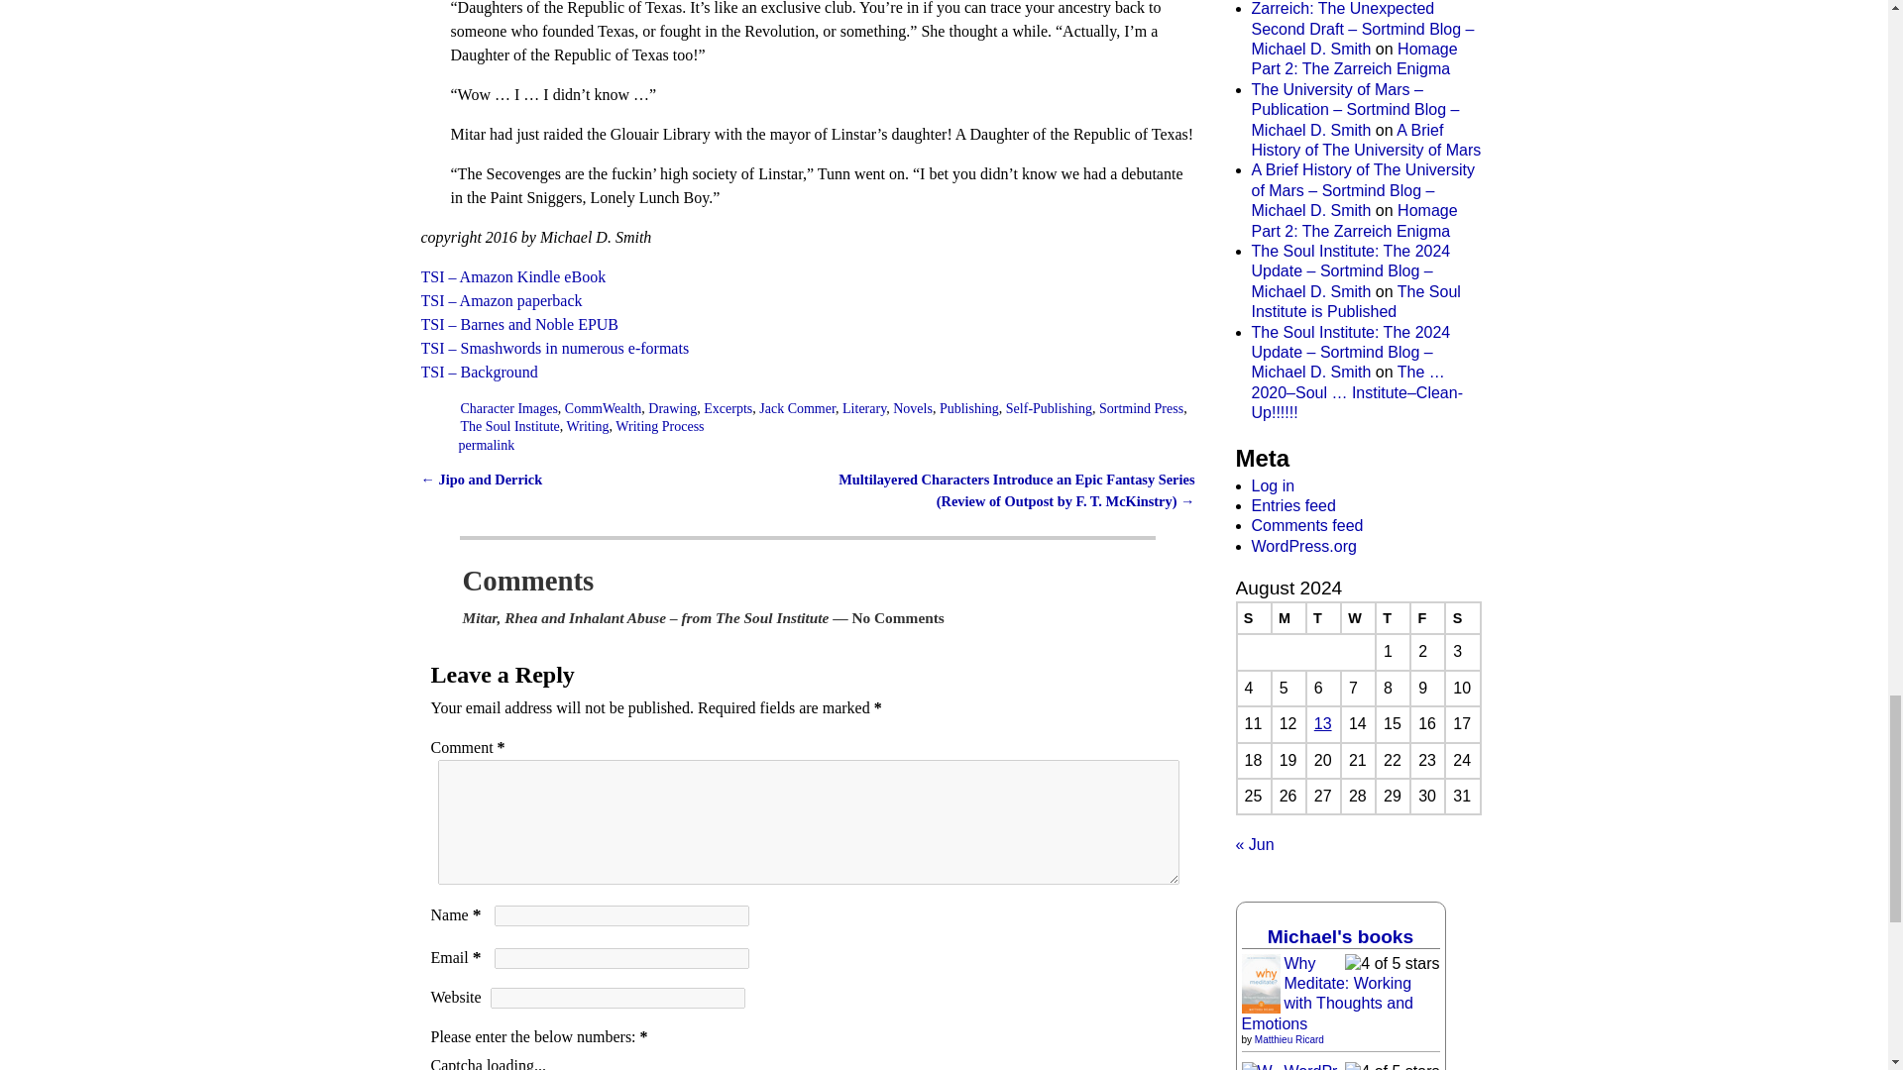  What do you see at coordinates (728, 408) in the screenshot?
I see `Excerpts` at bounding box center [728, 408].